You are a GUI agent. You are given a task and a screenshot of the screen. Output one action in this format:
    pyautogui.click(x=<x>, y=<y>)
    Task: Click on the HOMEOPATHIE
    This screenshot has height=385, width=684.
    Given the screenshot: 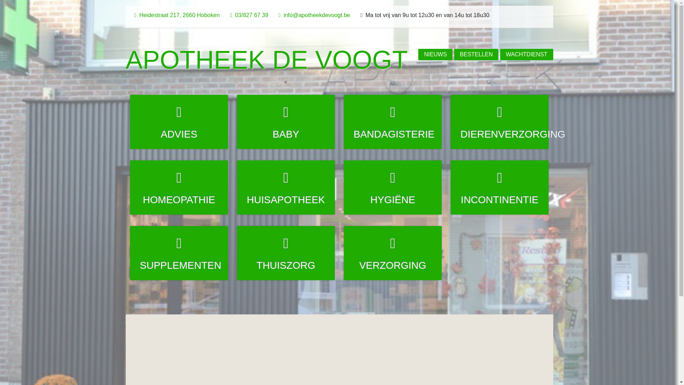 What is the action you would take?
    pyautogui.click(x=179, y=188)
    